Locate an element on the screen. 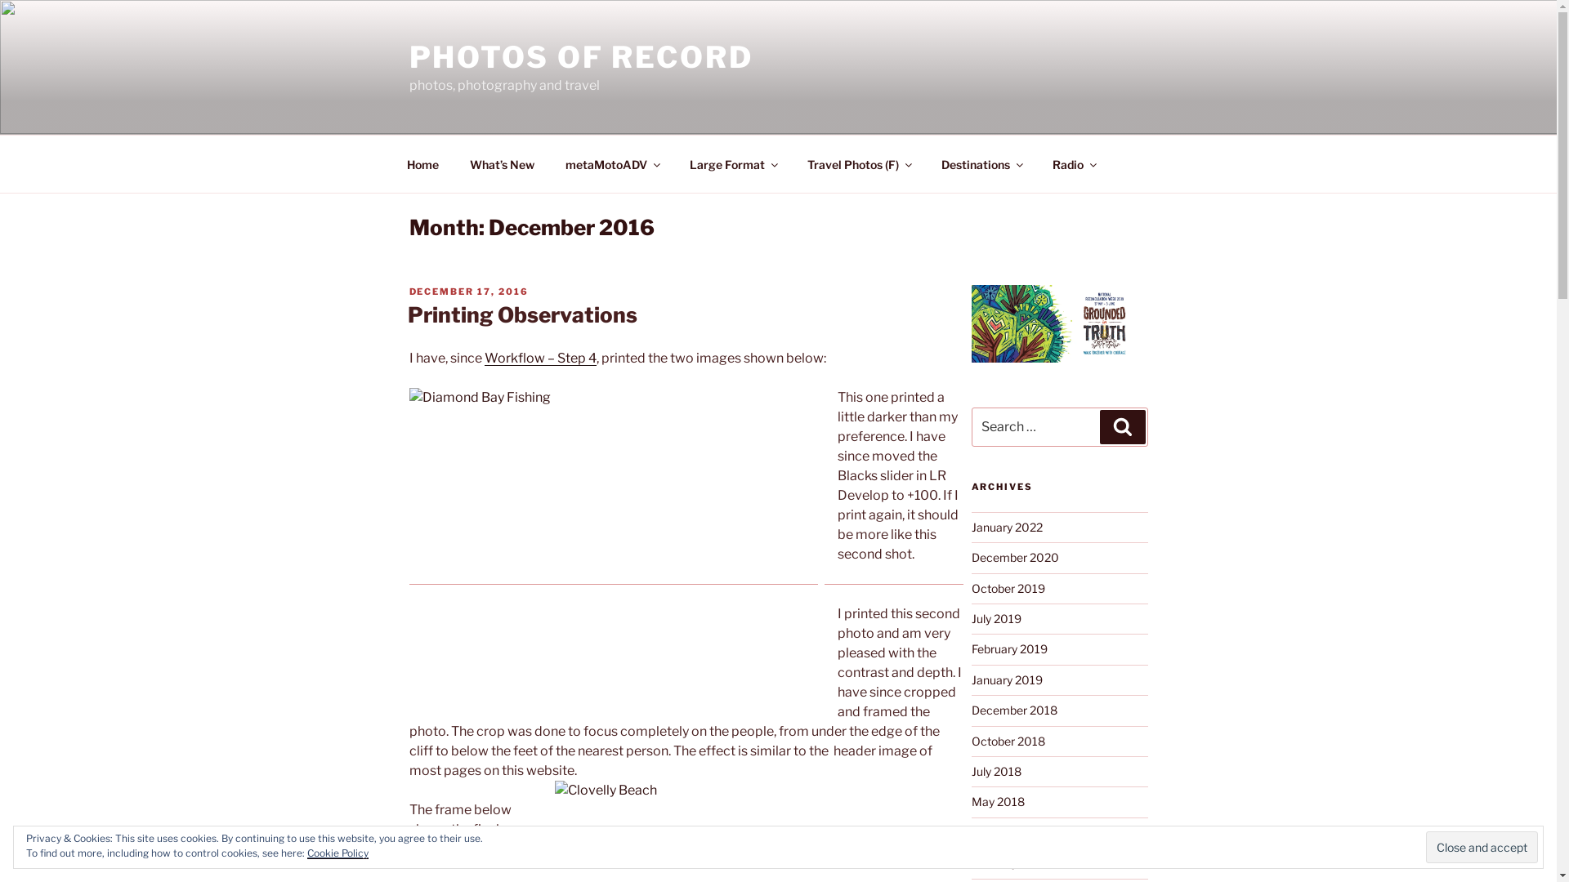 Image resolution: width=1569 pixels, height=882 pixels. Large Format is located at coordinates (732, 163).